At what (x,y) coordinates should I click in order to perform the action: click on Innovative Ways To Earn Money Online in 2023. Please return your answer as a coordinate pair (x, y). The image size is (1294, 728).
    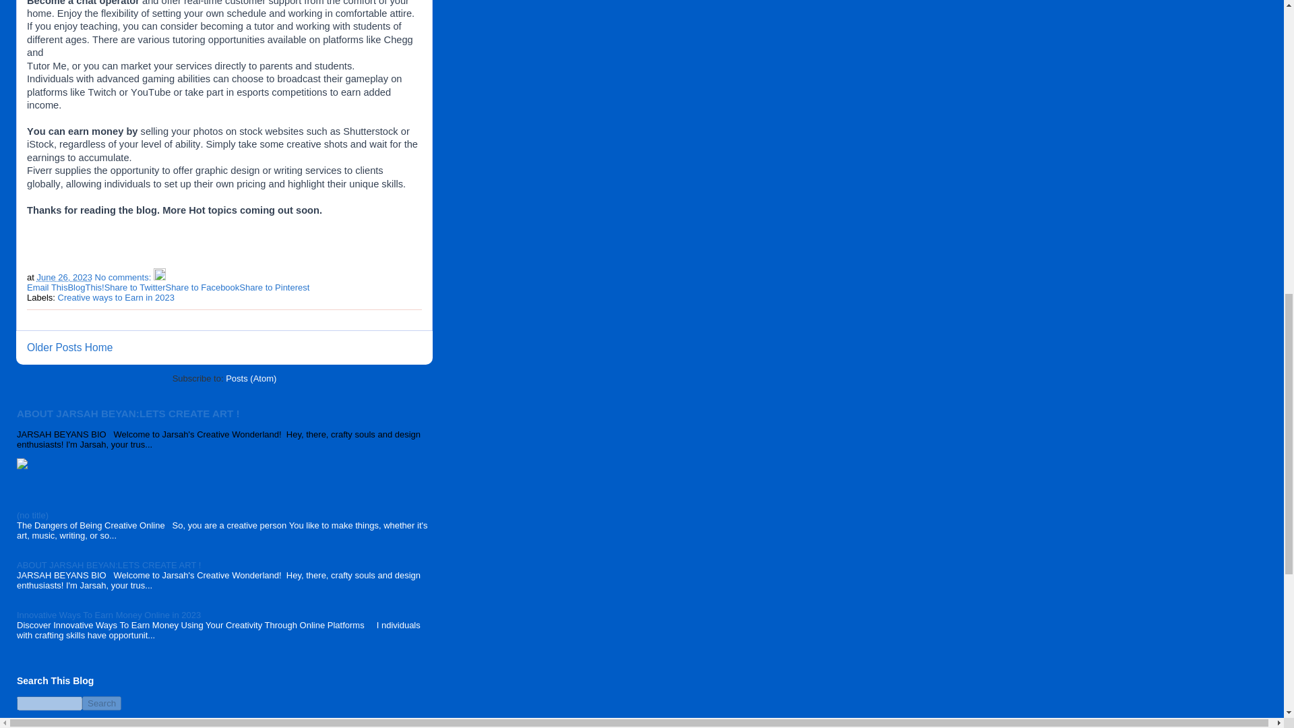
    Looking at the image, I should click on (108, 615).